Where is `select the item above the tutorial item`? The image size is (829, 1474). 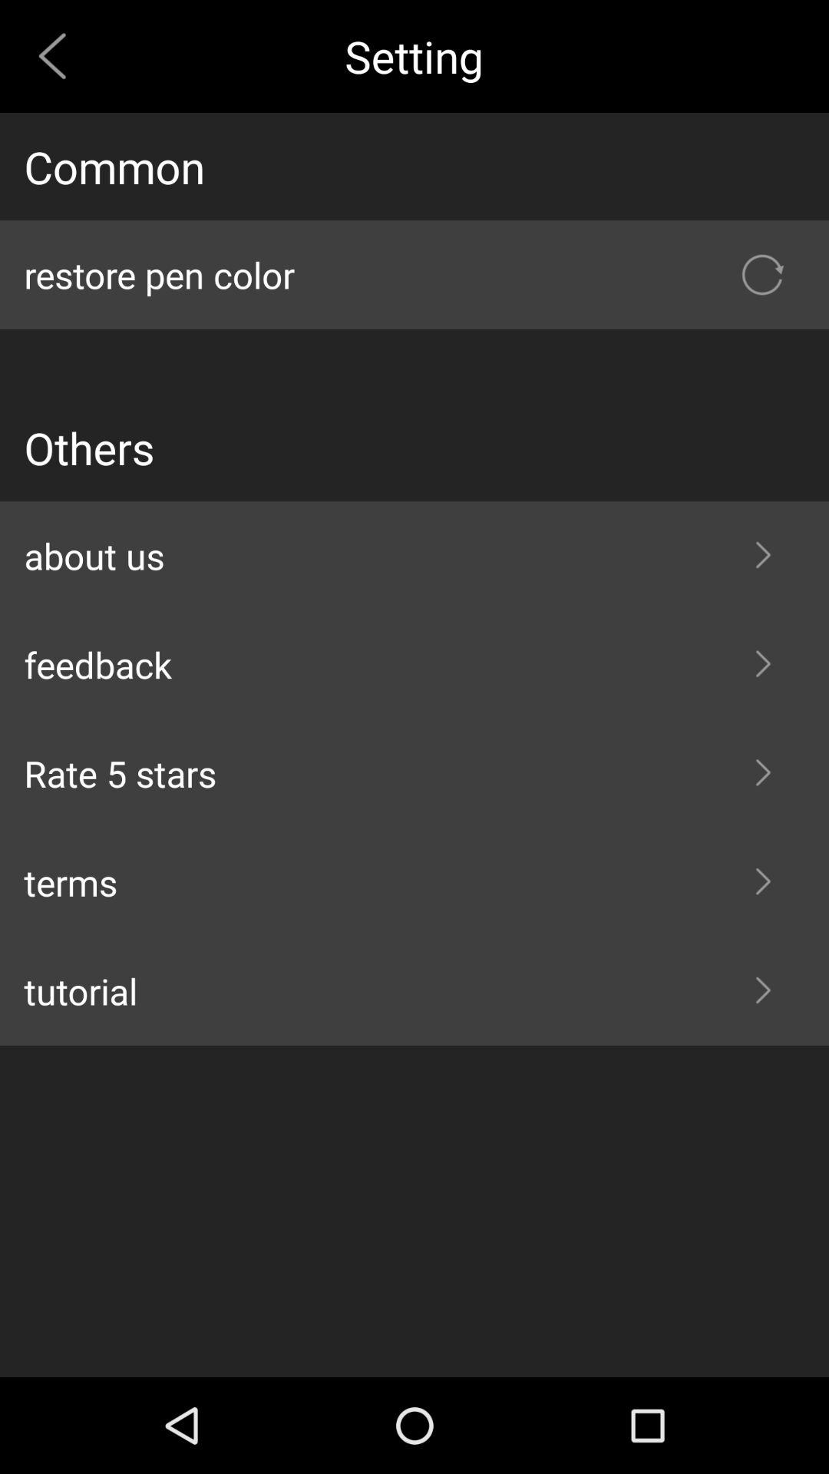 select the item above the tutorial item is located at coordinates (414, 882).